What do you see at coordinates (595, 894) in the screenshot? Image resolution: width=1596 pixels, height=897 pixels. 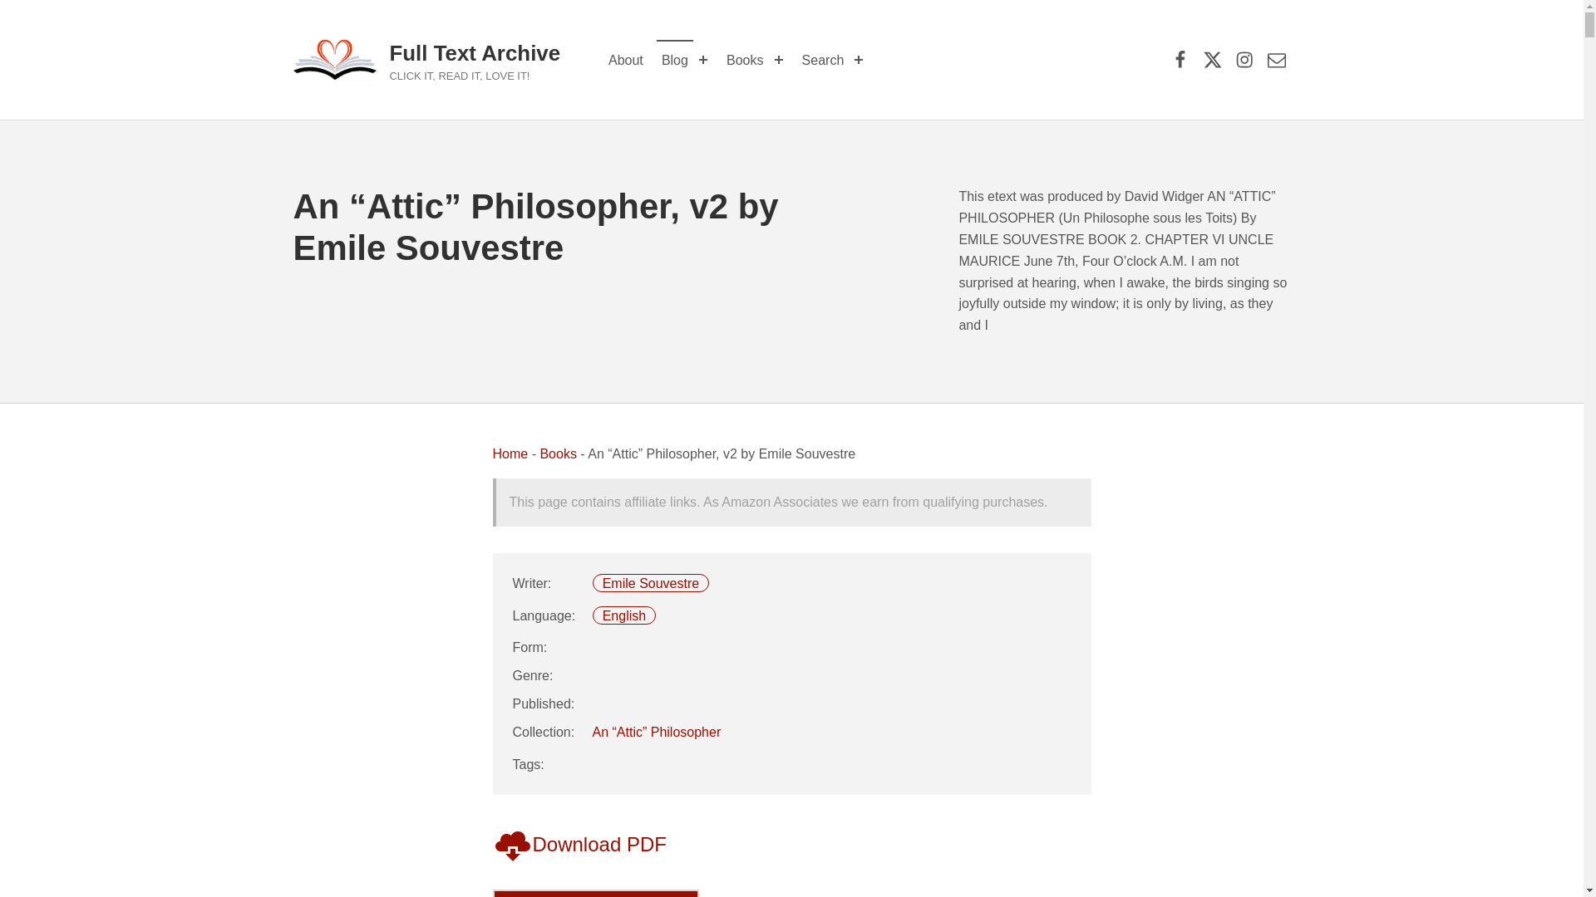 I see `FREE AUDIBLE 30 DAYS` at bounding box center [595, 894].